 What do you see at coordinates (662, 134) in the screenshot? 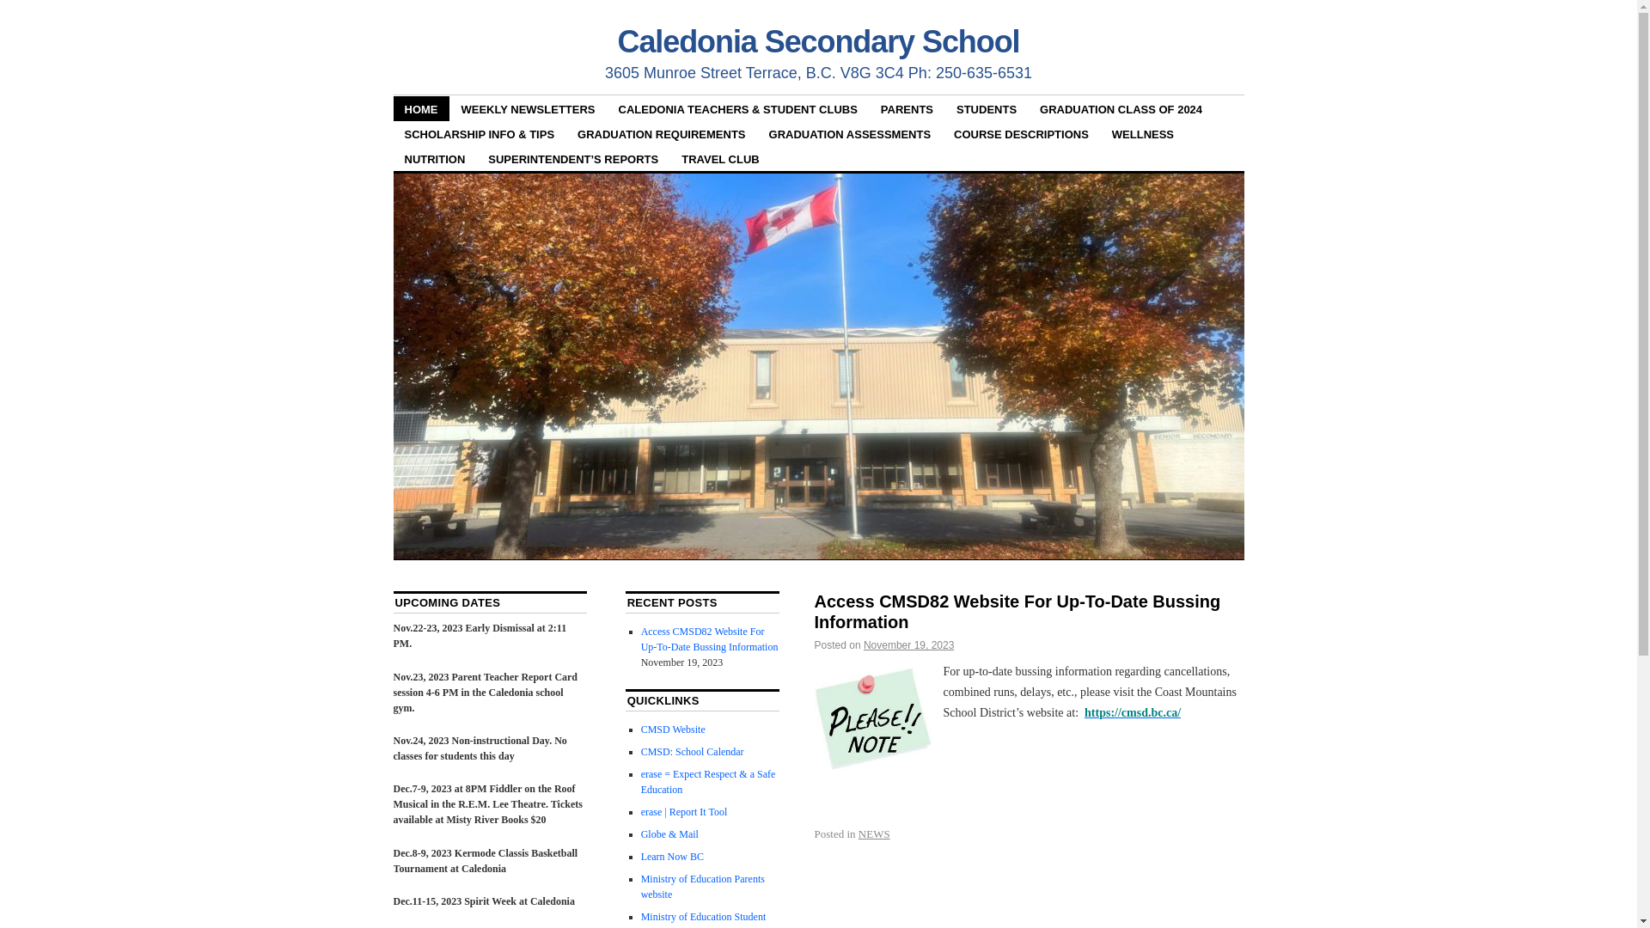
I see `GRADUATION REQUIREMENTS` at bounding box center [662, 134].